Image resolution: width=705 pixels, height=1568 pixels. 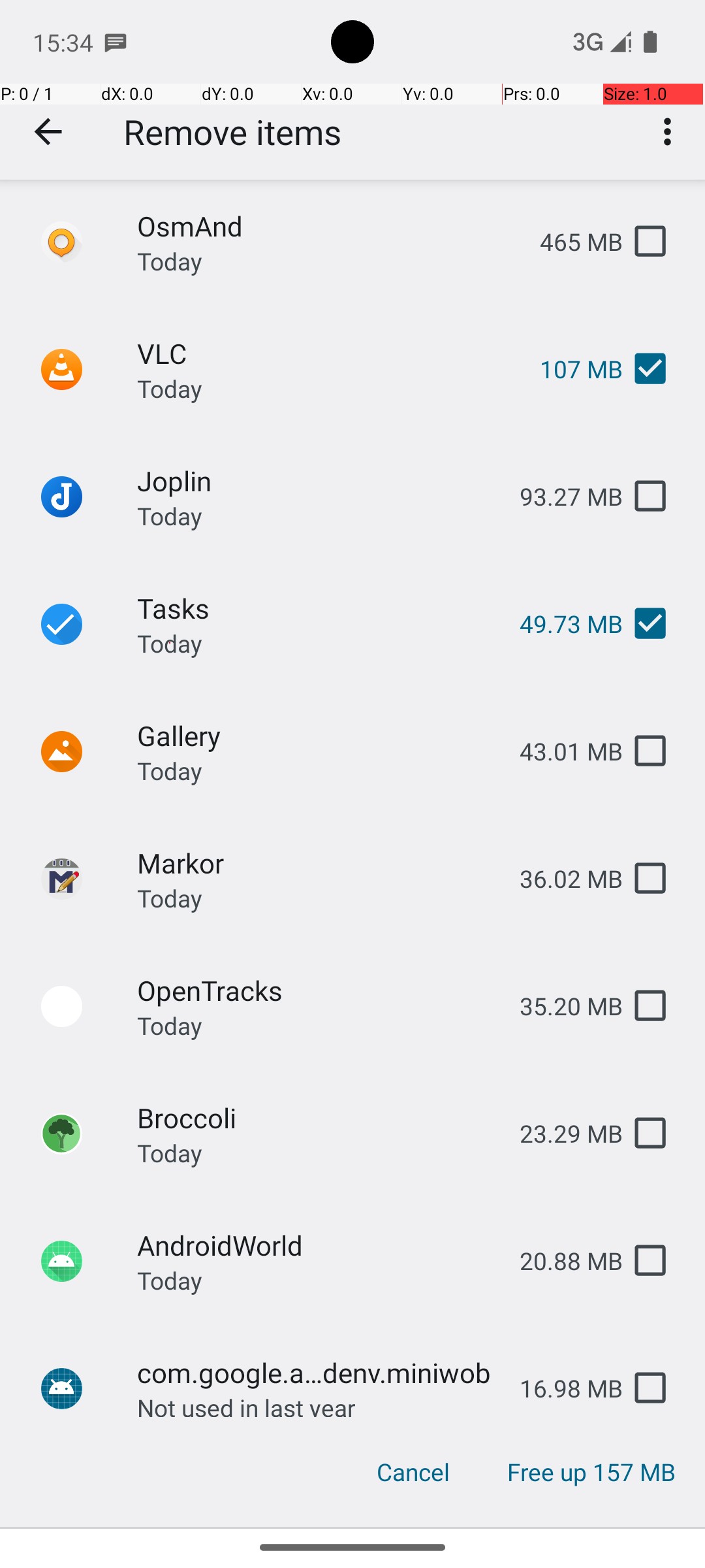 I want to click on 43.01 MB, so click(x=561, y=751).